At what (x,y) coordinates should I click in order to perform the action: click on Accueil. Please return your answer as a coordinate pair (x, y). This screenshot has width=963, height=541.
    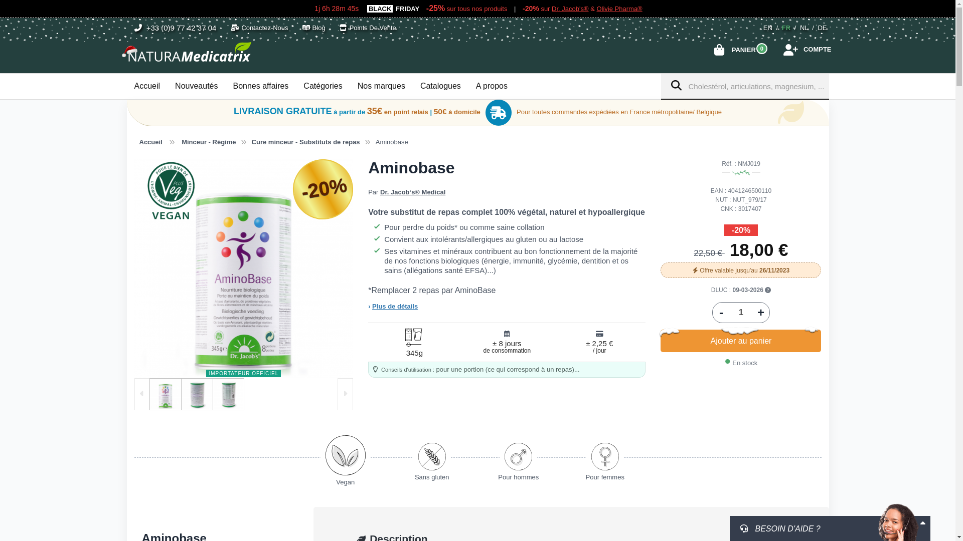
    Looking at the image, I should click on (147, 86).